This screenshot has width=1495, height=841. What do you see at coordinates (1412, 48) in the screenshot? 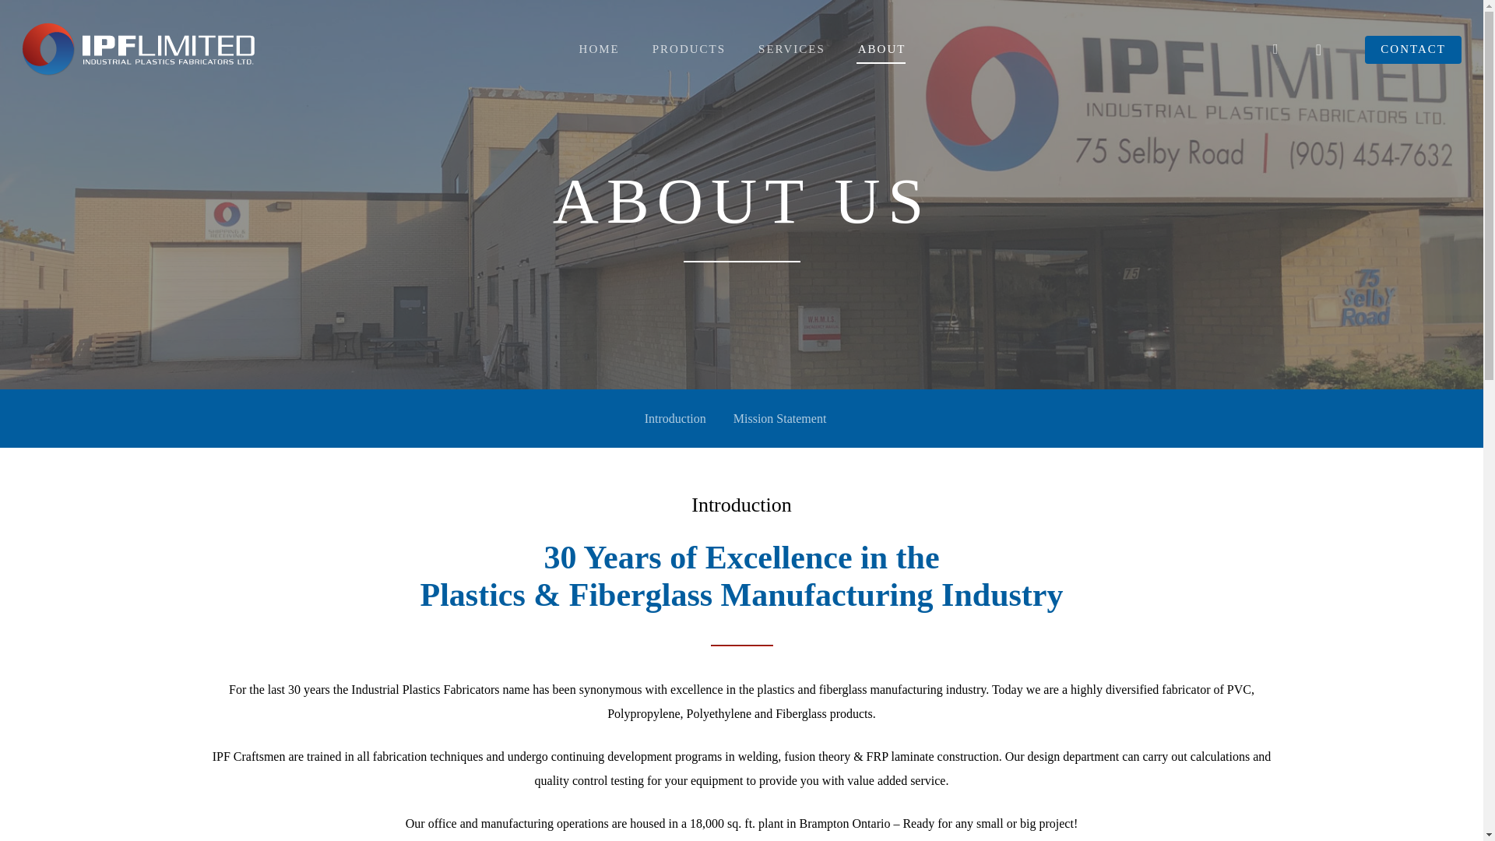
I see `CONTACT` at bounding box center [1412, 48].